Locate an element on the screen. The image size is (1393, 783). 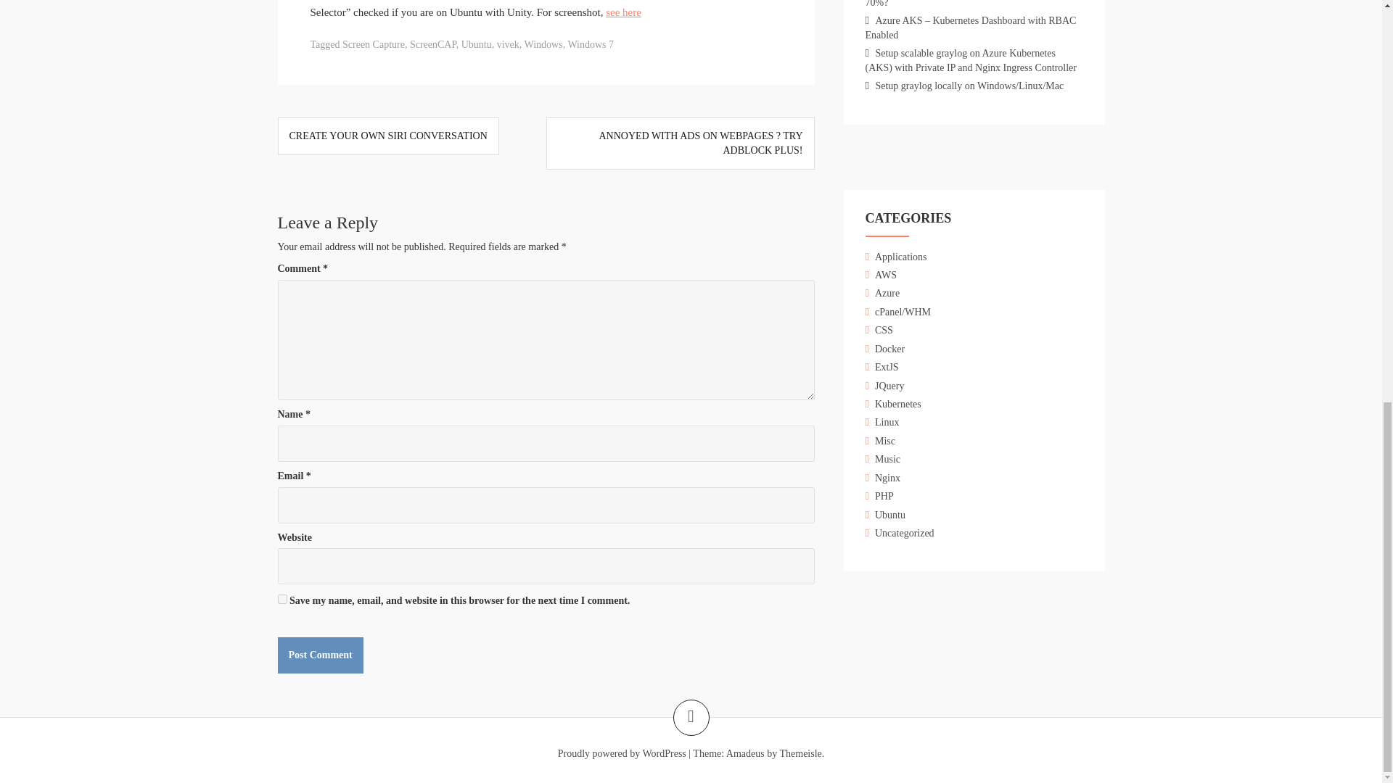
Docker is located at coordinates (889, 349).